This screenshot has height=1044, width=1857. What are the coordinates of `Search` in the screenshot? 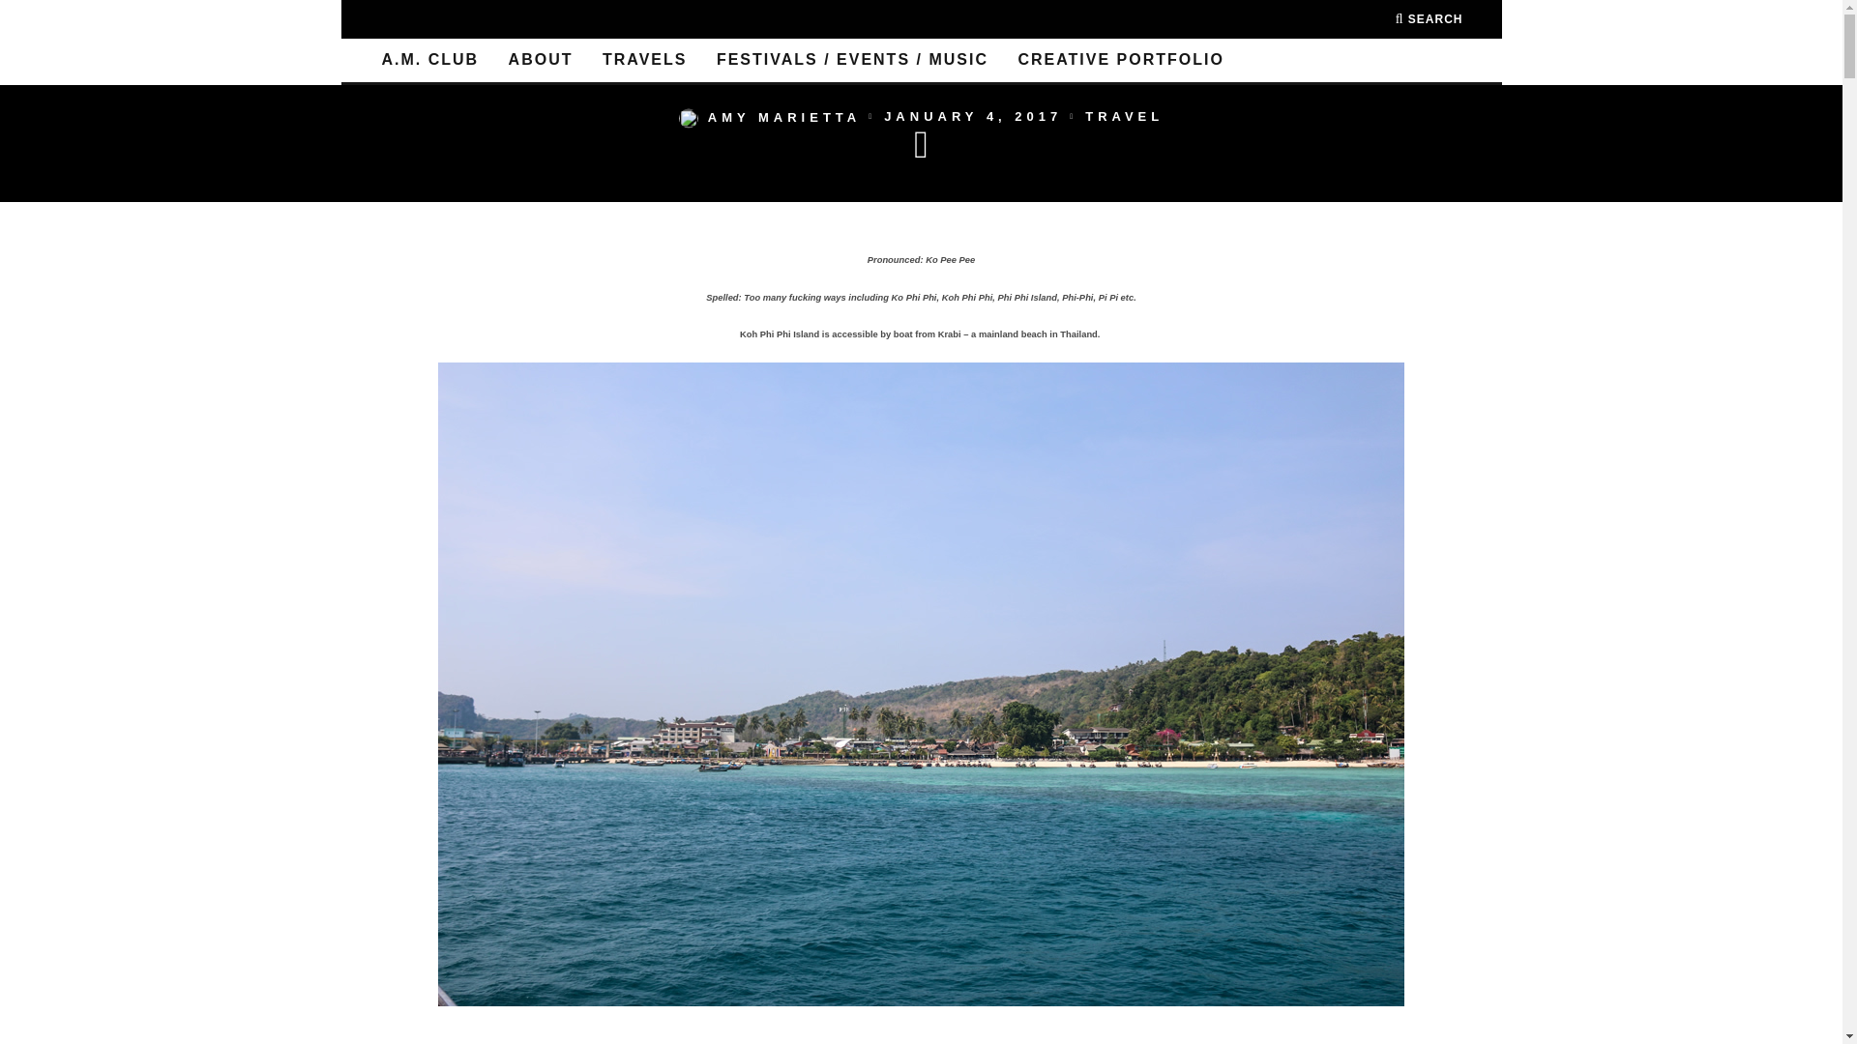 It's located at (1430, 19).